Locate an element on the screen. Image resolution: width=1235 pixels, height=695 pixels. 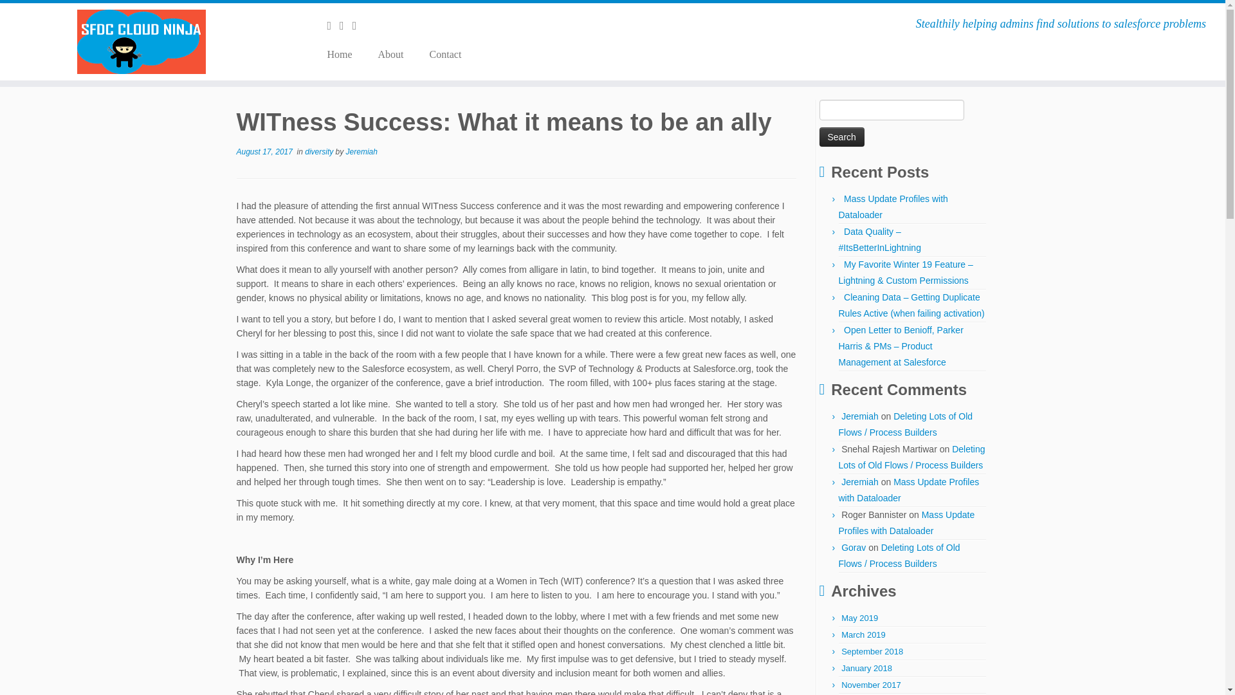
November 2017 is located at coordinates (871, 685).